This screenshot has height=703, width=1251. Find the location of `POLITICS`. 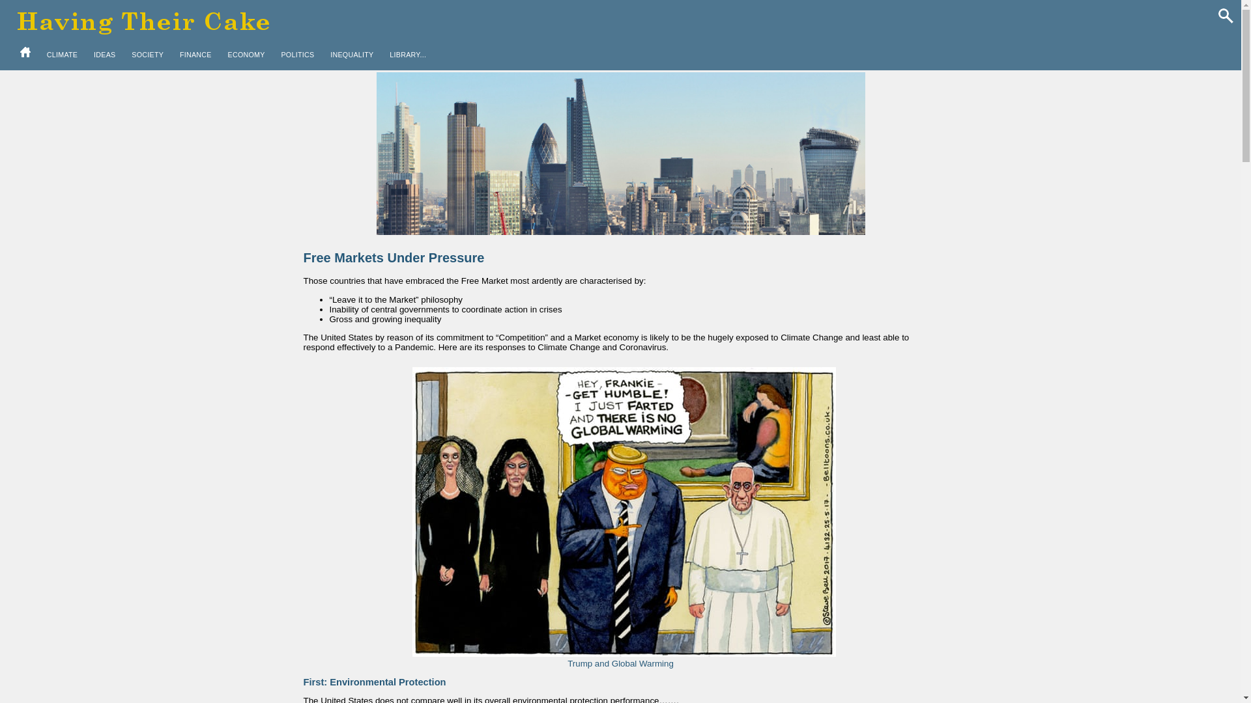

POLITICS is located at coordinates (297, 55).